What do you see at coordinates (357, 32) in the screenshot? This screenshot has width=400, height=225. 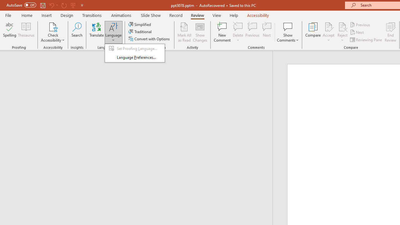 I see `Next` at bounding box center [357, 32].